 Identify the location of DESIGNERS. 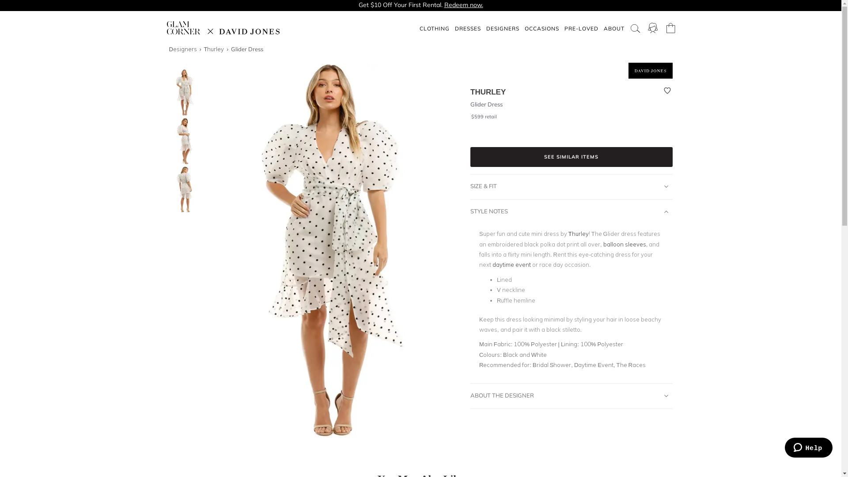
(503, 28).